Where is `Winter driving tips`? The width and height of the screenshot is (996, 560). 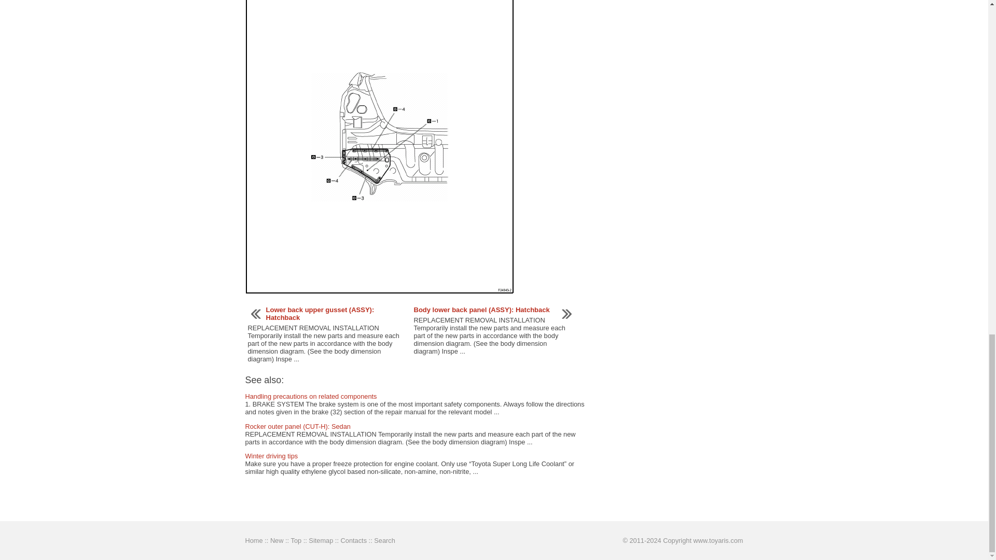 Winter driving tips is located at coordinates (271, 455).